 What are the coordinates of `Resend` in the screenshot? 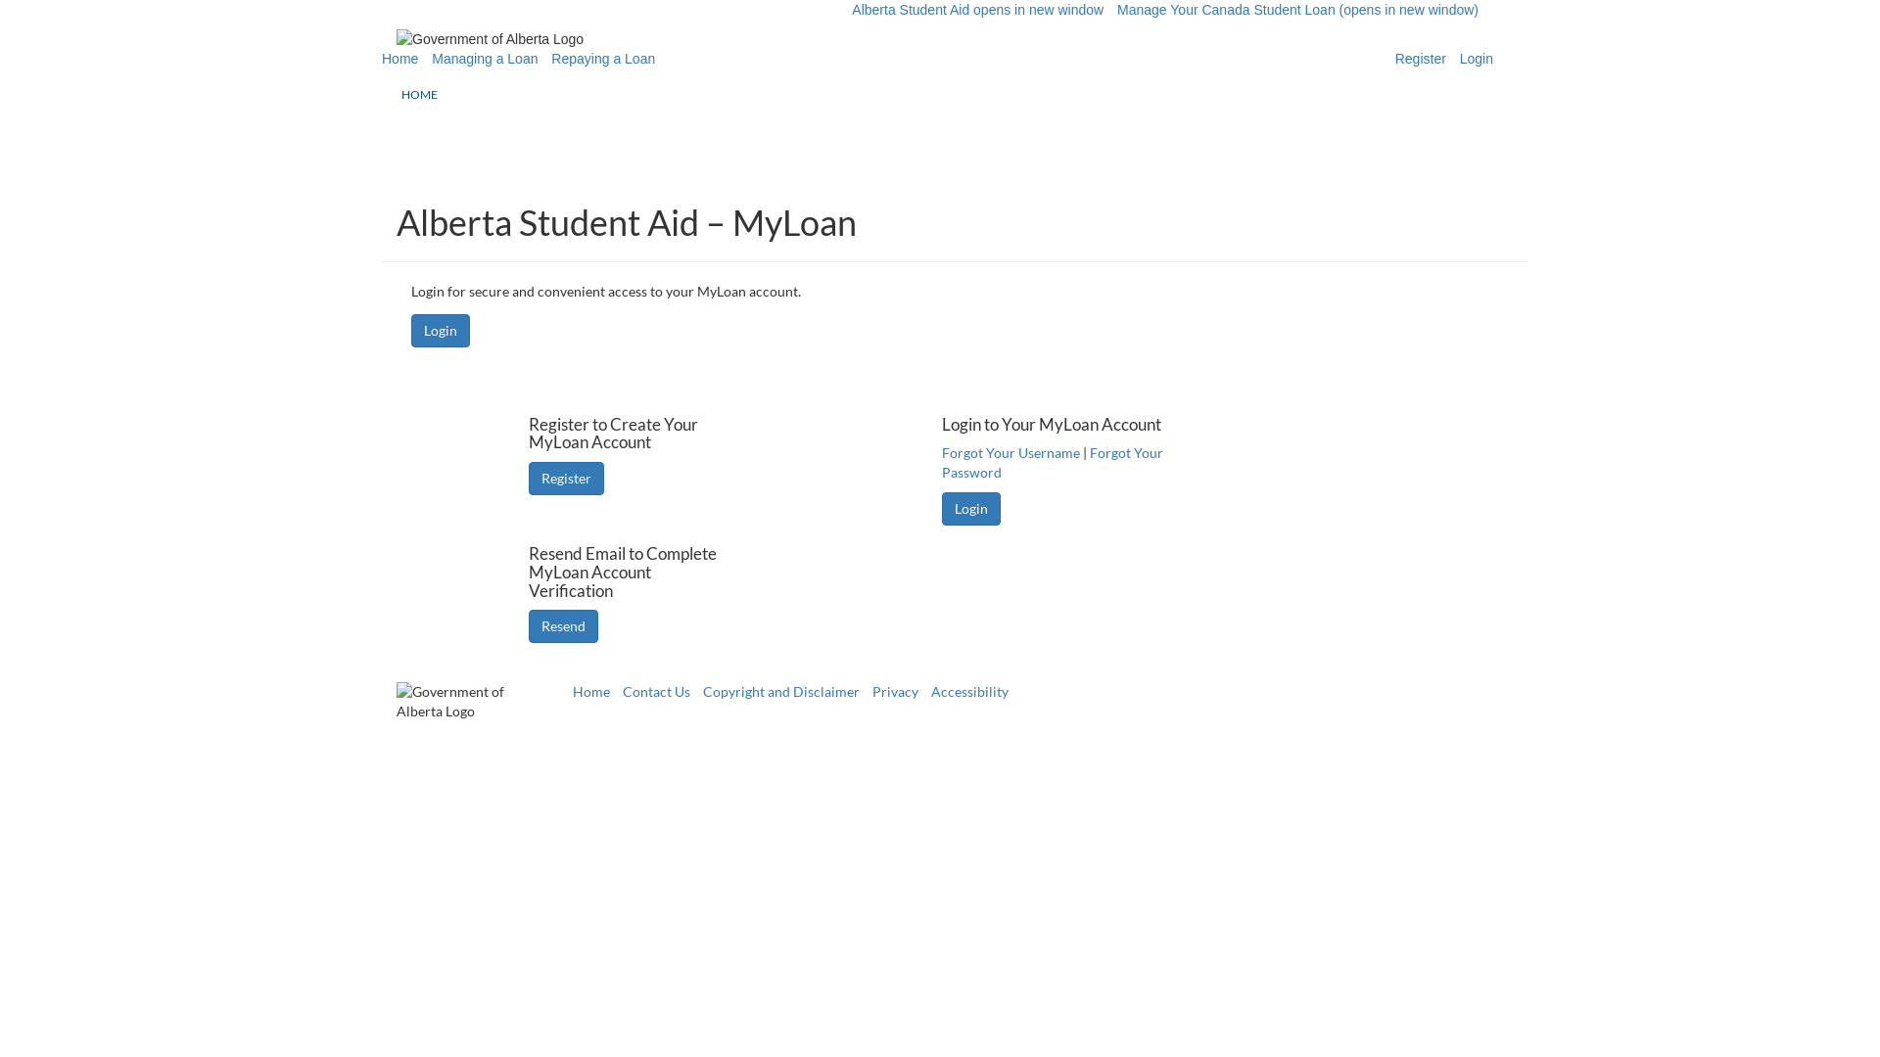 It's located at (564, 626).